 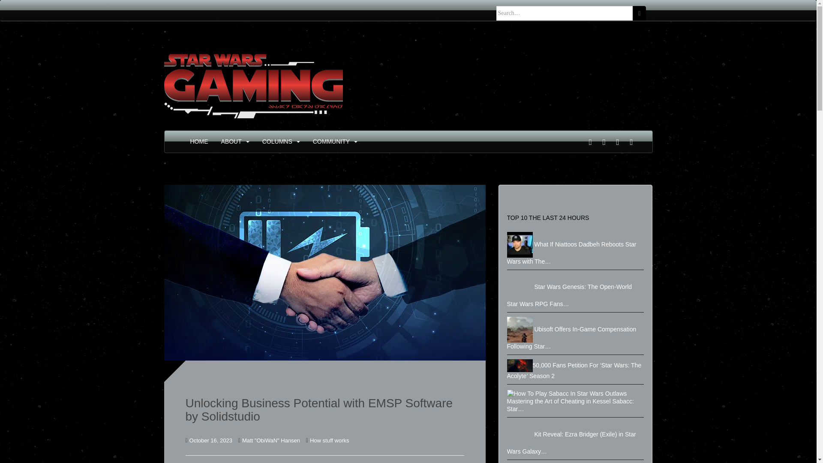 What do you see at coordinates (331, 141) in the screenshot?
I see `COMMUNITY` at bounding box center [331, 141].